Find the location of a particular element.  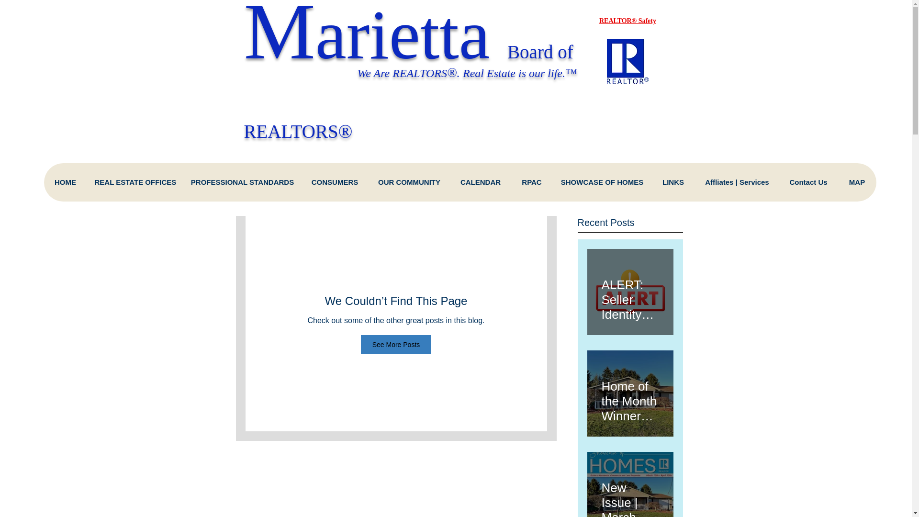

M is located at coordinates (280, 37).